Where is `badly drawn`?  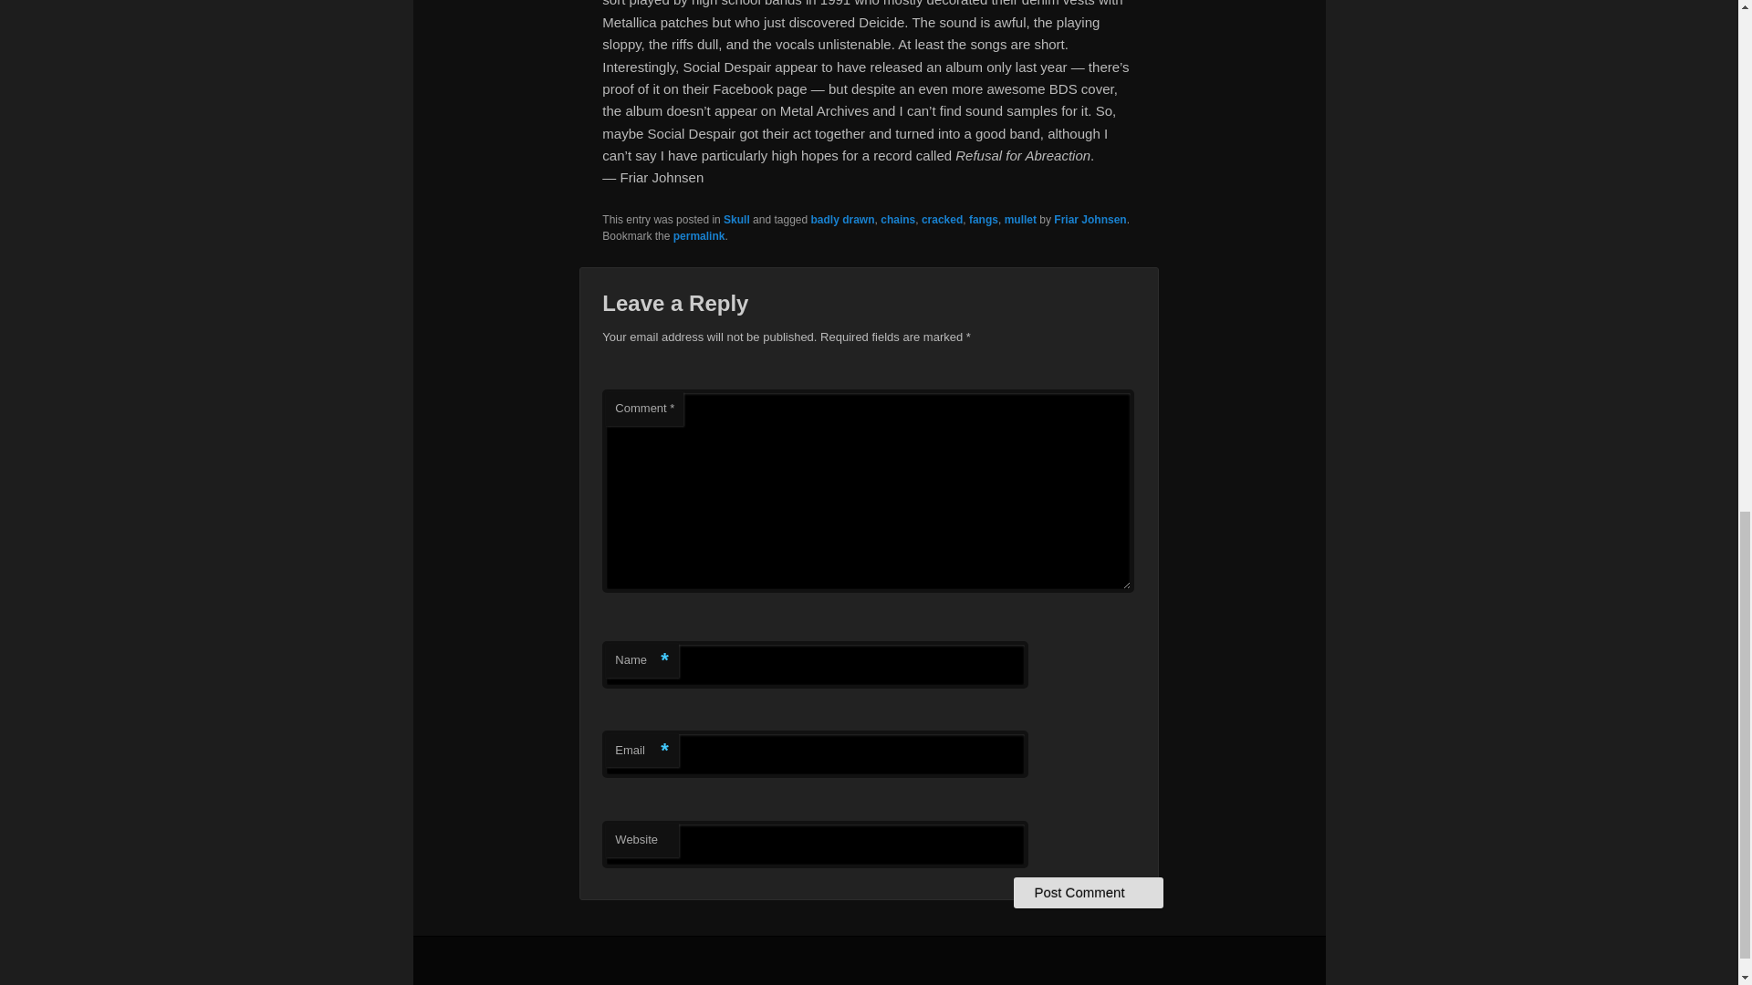
badly drawn is located at coordinates (842, 220).